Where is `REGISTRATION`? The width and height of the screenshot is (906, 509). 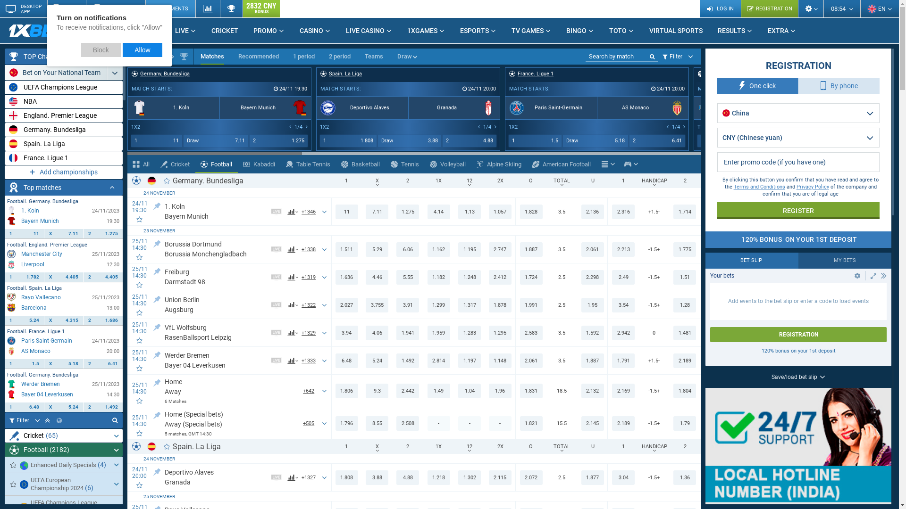 REGISTRATION is located at coordinates (798, 335).